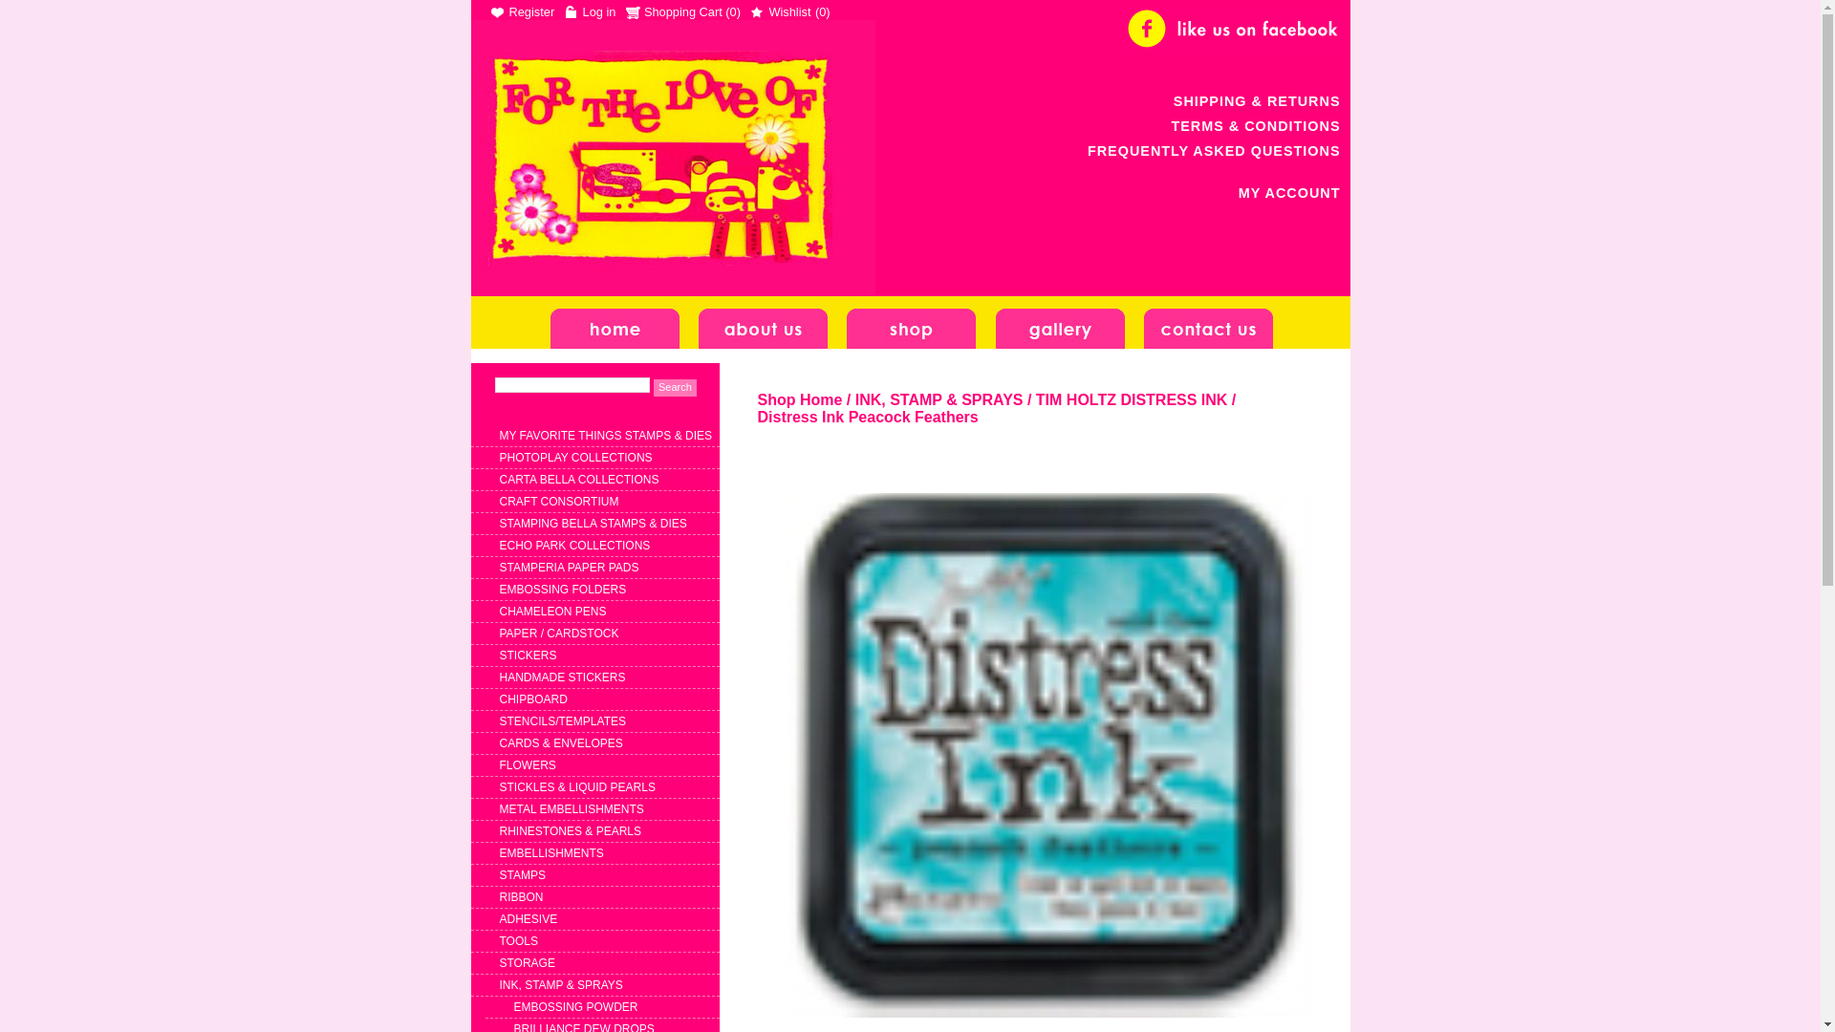  Describe the element at coordinates (528, 656) in the screenshot. I see `STICKERS` at that location.